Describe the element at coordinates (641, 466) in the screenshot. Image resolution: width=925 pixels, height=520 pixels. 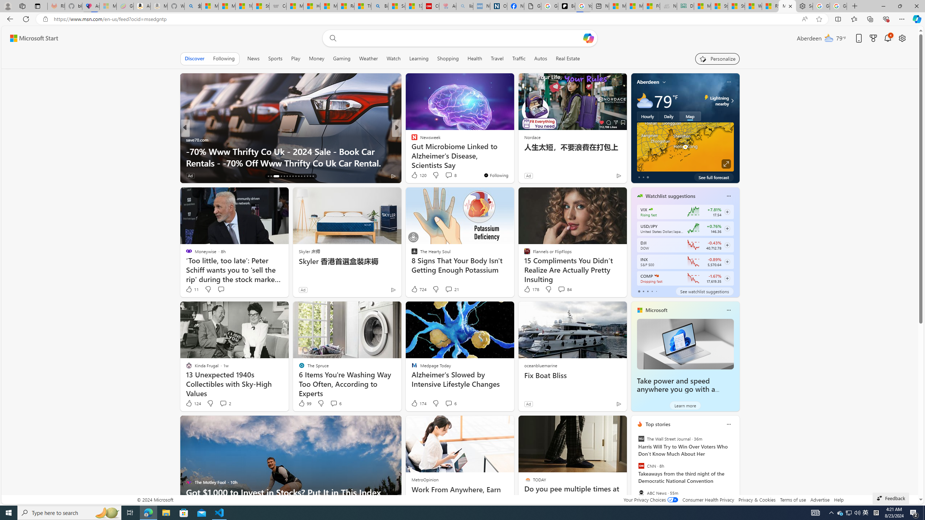
I see `CNN` at that location.